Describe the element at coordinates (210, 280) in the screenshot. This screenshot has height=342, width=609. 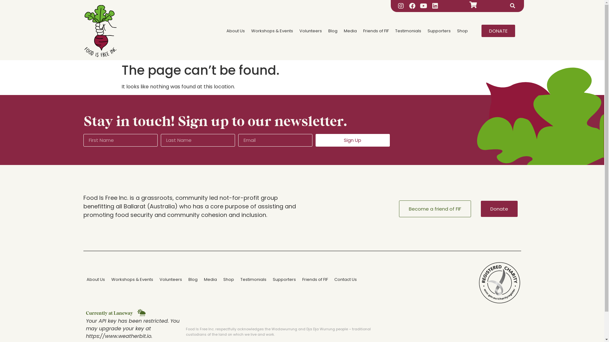
I see `Media` at that location.